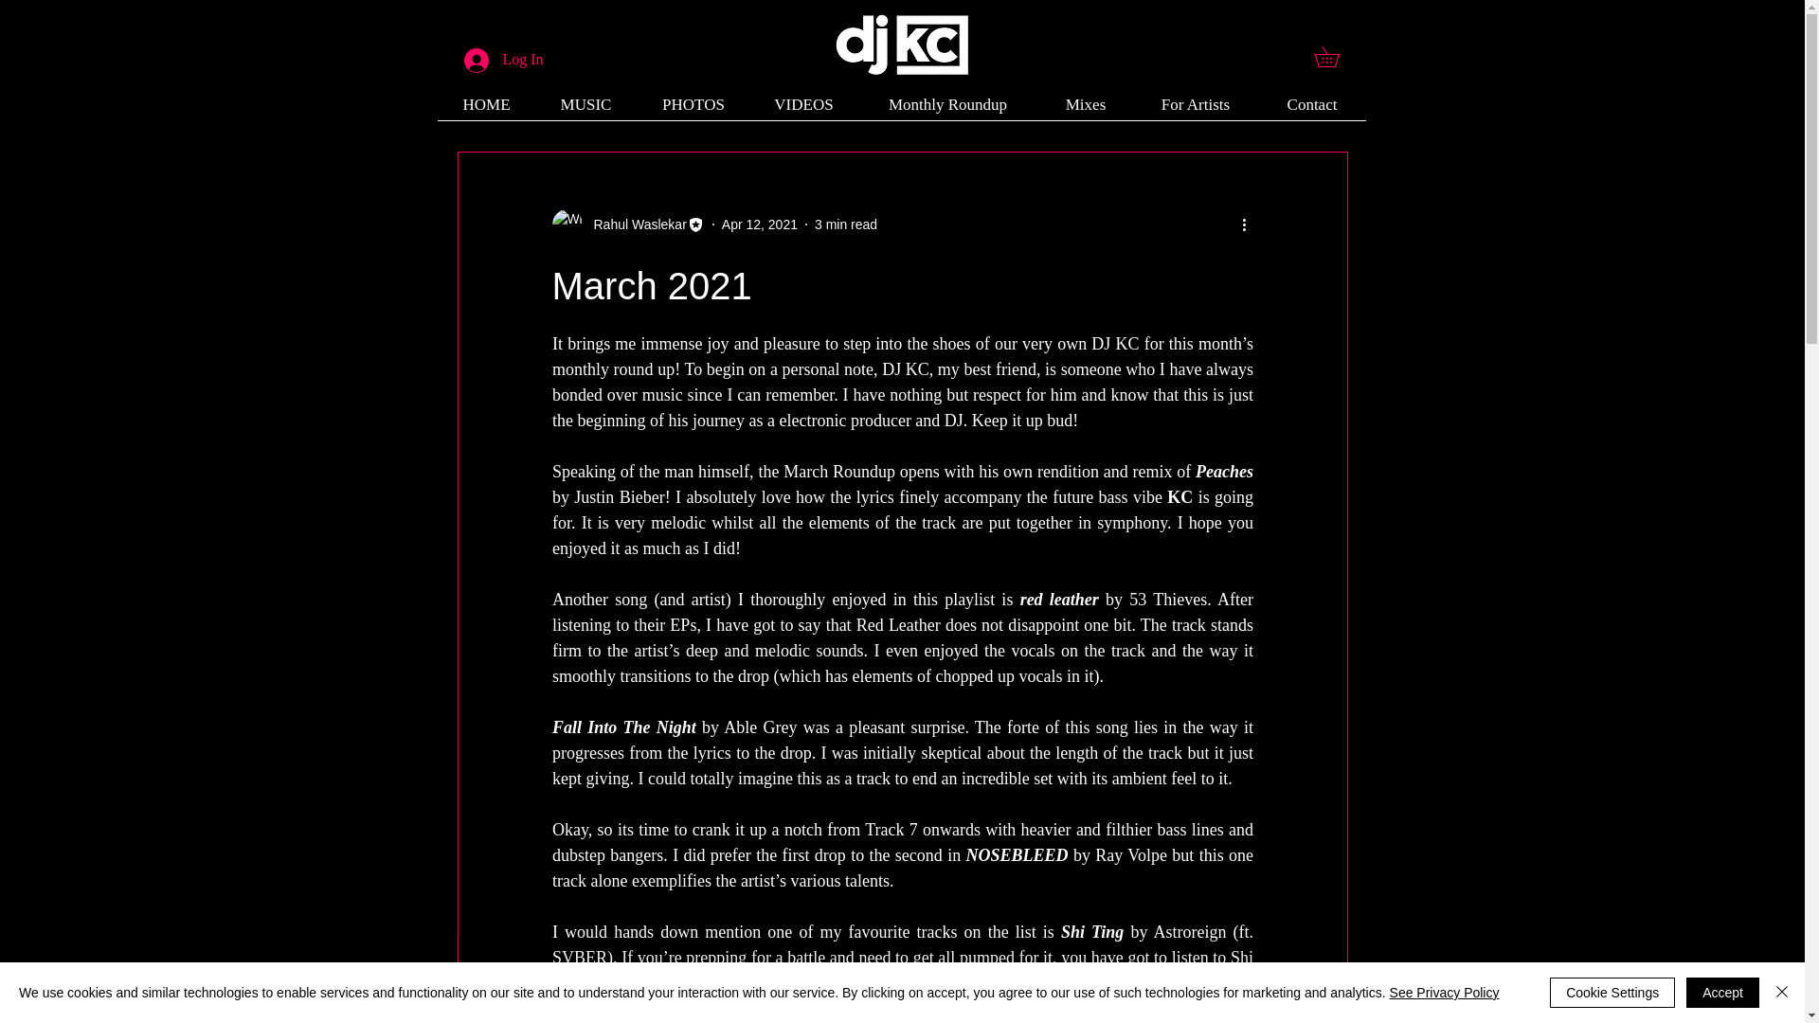  I want to click on Rahul Waslekar, so click(633, 224).